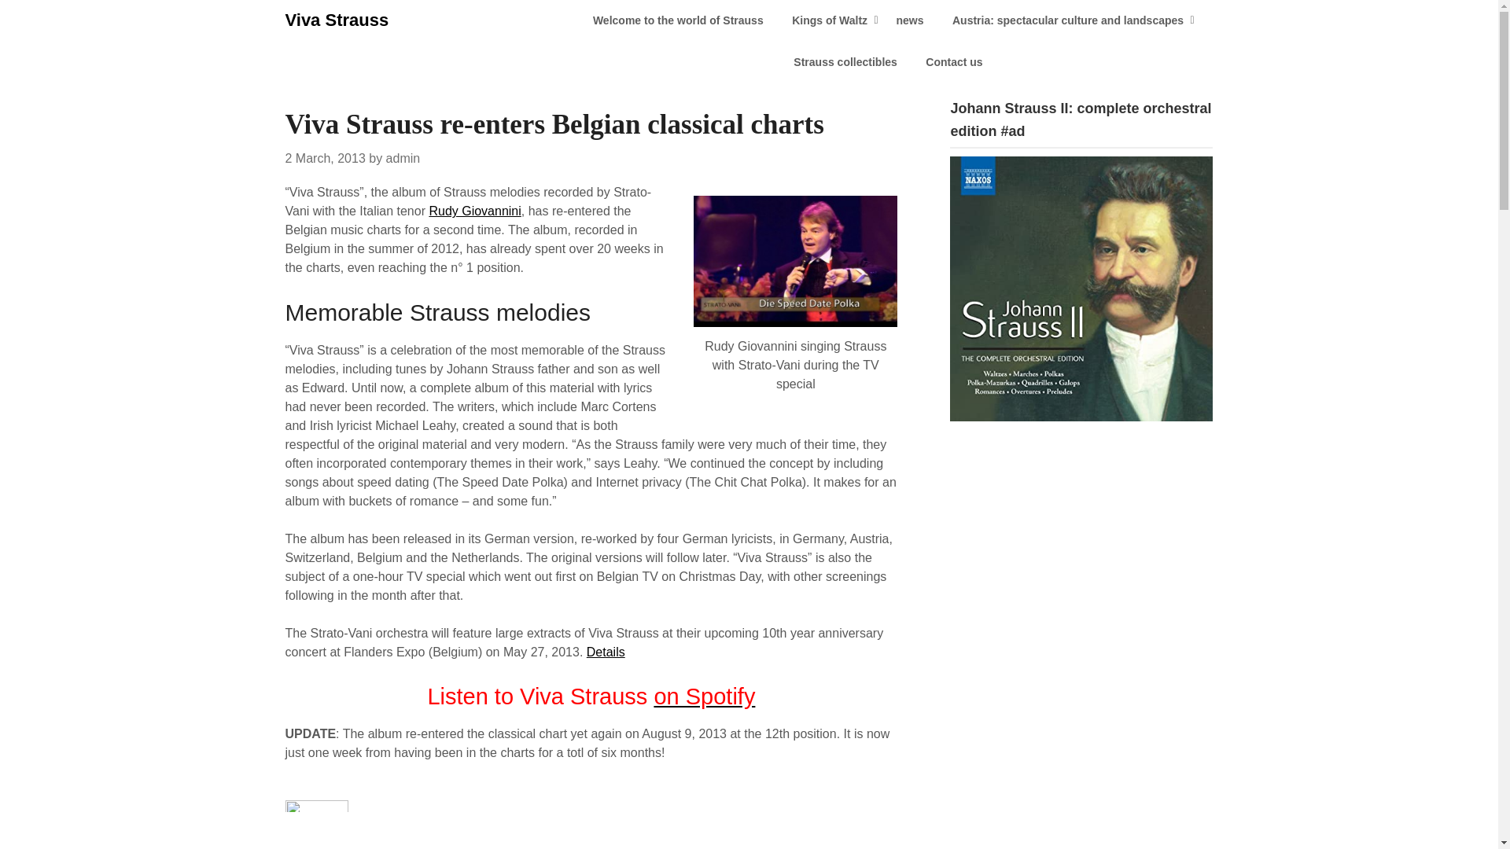 The height and width of the screenshot is (849, 1510). Describe the element at coordinates (316, 822) in the screenshot. I see `WebAnalytics` at that location.